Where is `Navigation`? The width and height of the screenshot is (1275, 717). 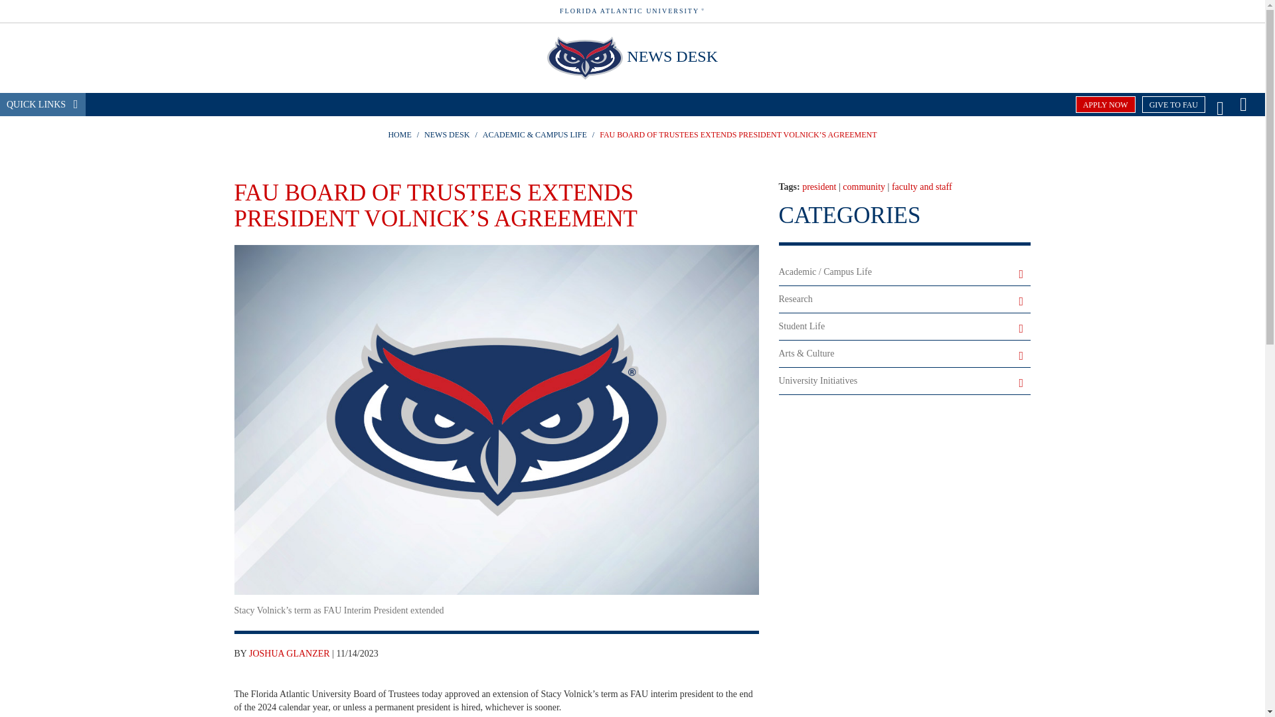 Navigation is located at coordinates (1243, 103).